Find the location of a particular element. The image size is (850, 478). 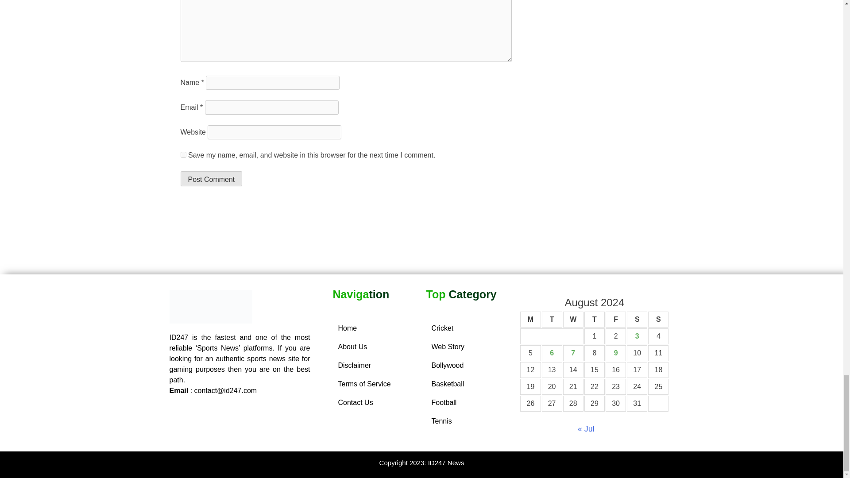

Monday is located at coordinates (530, 320).